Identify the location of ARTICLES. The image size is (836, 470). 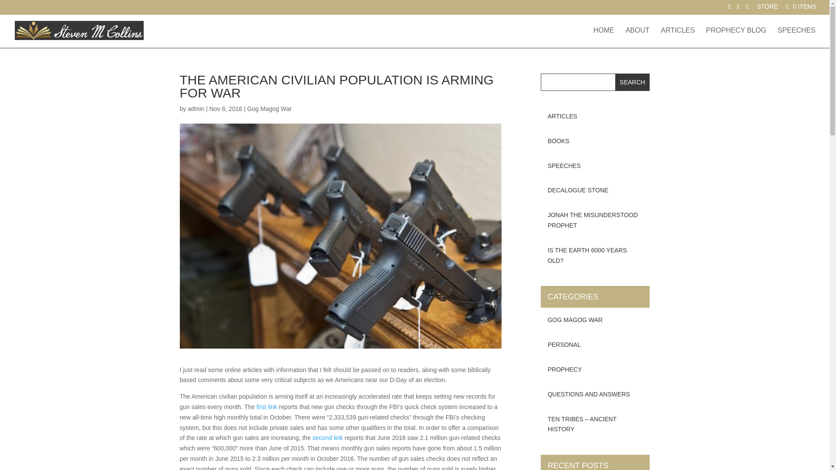
(596, 116).